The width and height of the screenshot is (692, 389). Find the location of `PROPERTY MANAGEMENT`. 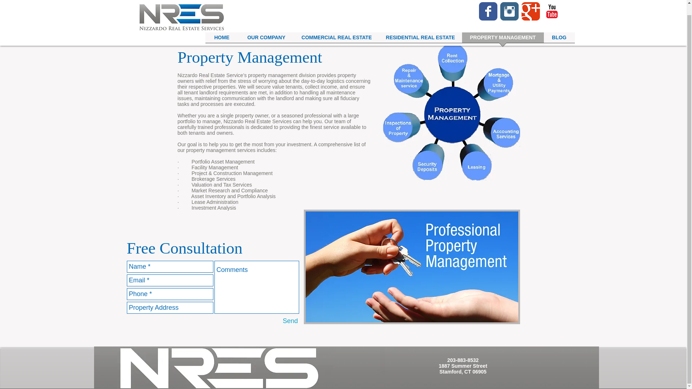

PROPERTY MANAGEMENT is located at coordinates (503, 29).